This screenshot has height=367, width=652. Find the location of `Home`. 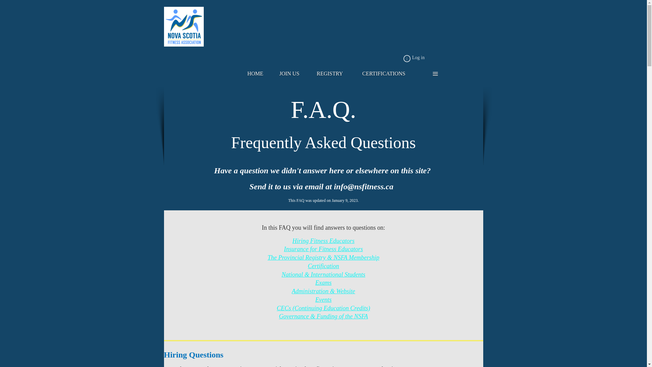

Home is located at coordinates (259, 74).